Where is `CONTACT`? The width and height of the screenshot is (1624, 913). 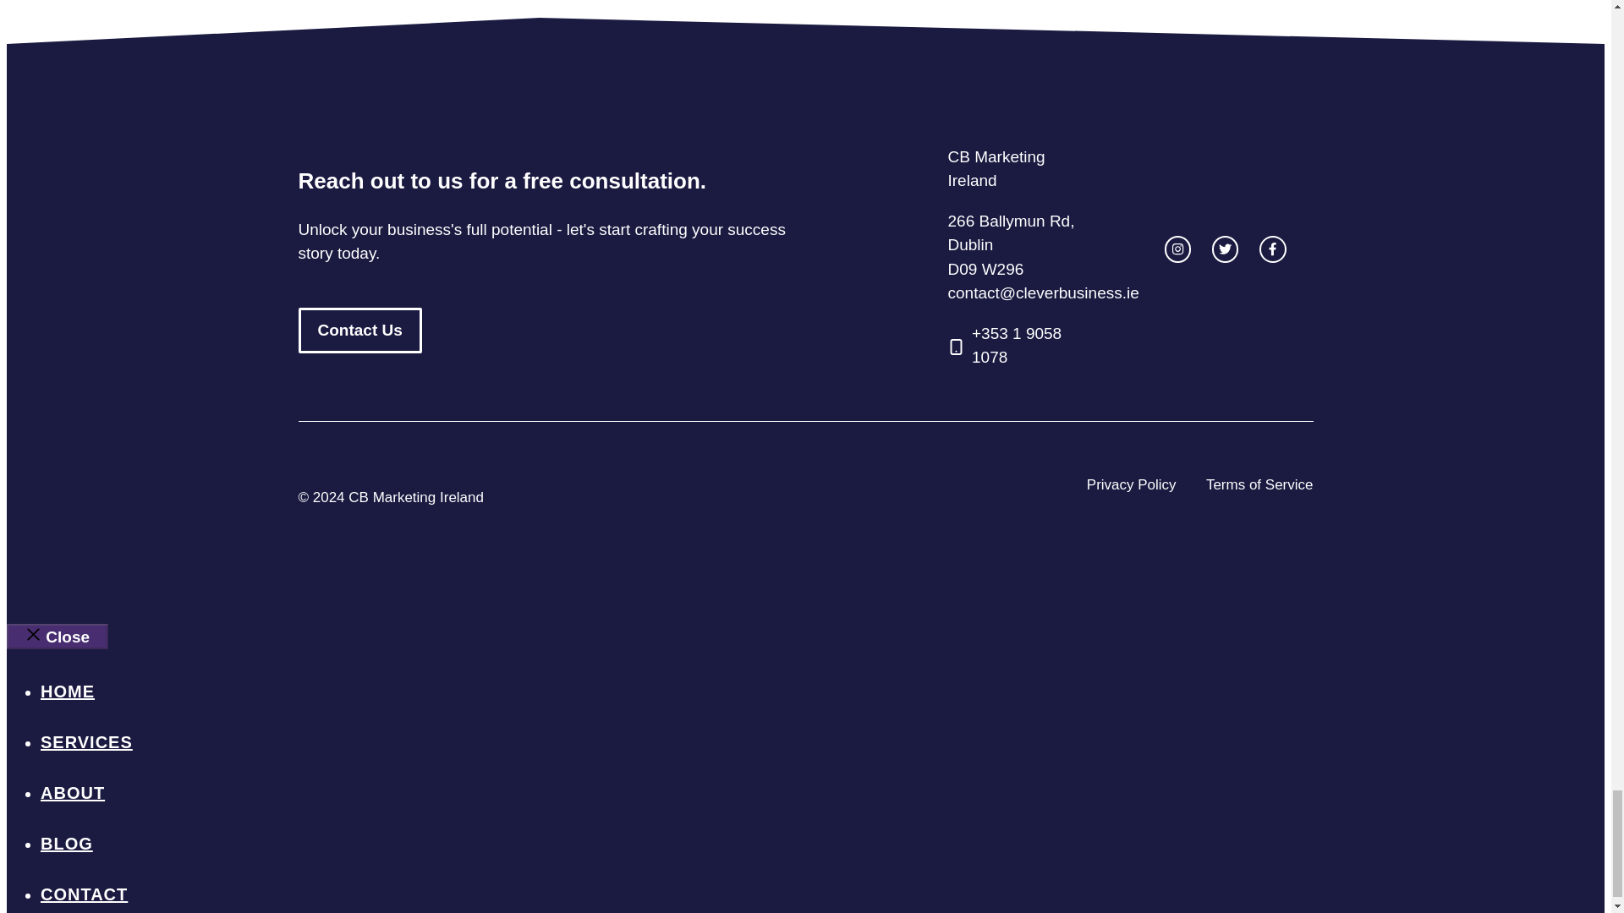 CONTACT is located at coordinates (85, 894).